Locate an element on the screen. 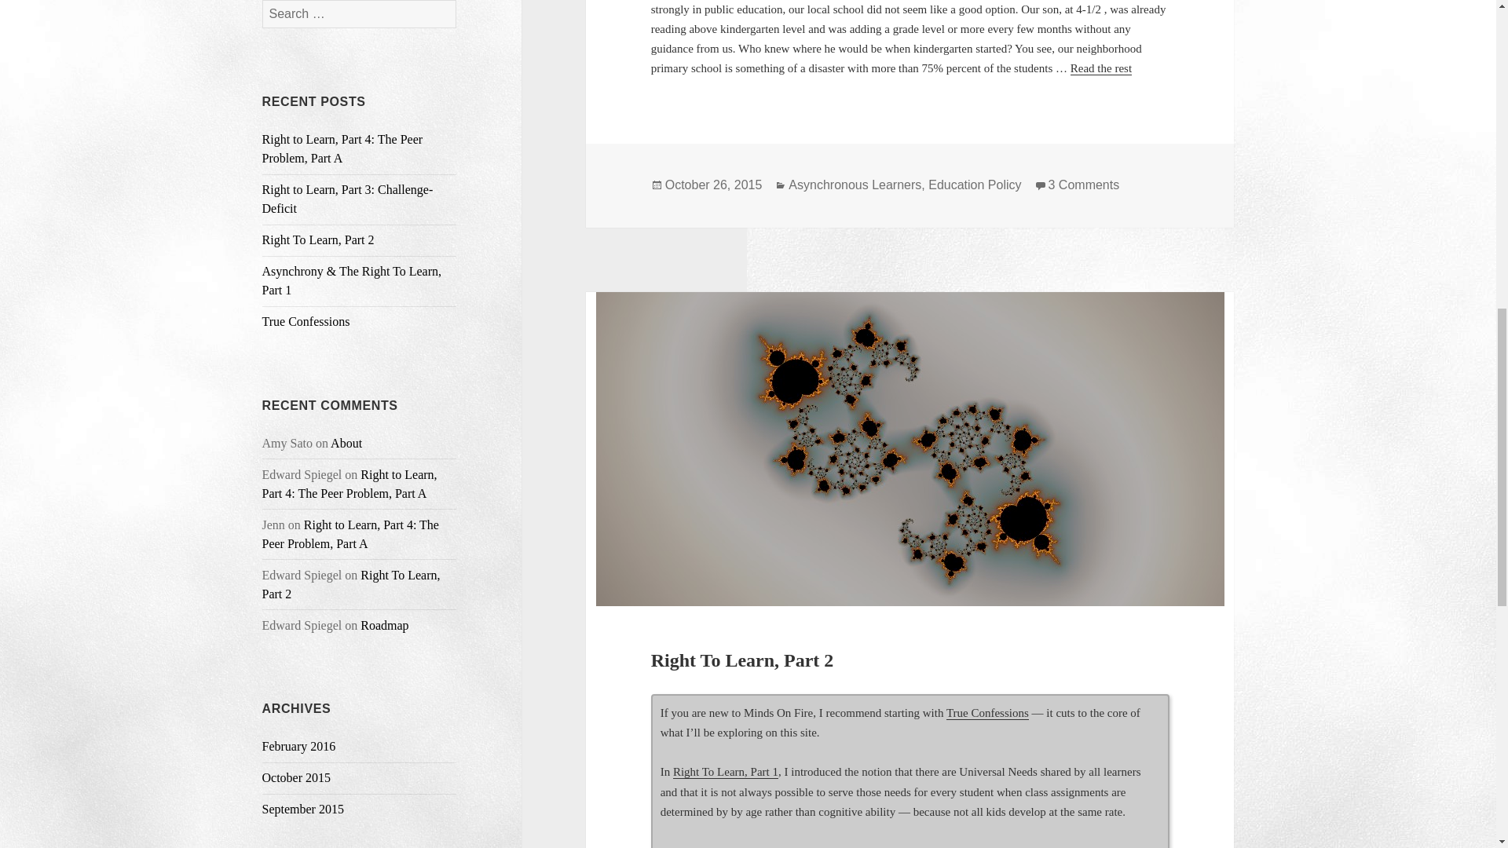  Right to Learn, Part 4: The Peer Problem, Part A is located at coordinates (350, 484).